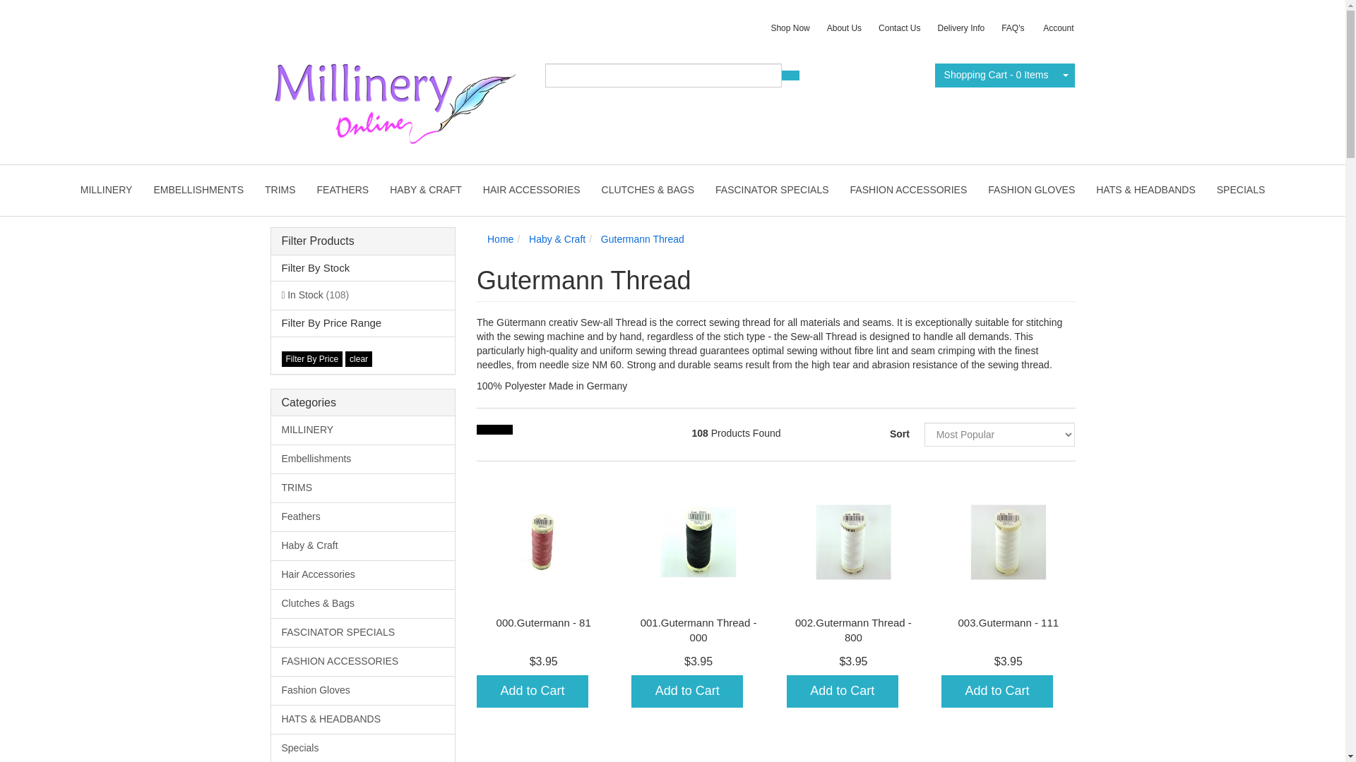  I want to click on About Us, so click(845, 28).